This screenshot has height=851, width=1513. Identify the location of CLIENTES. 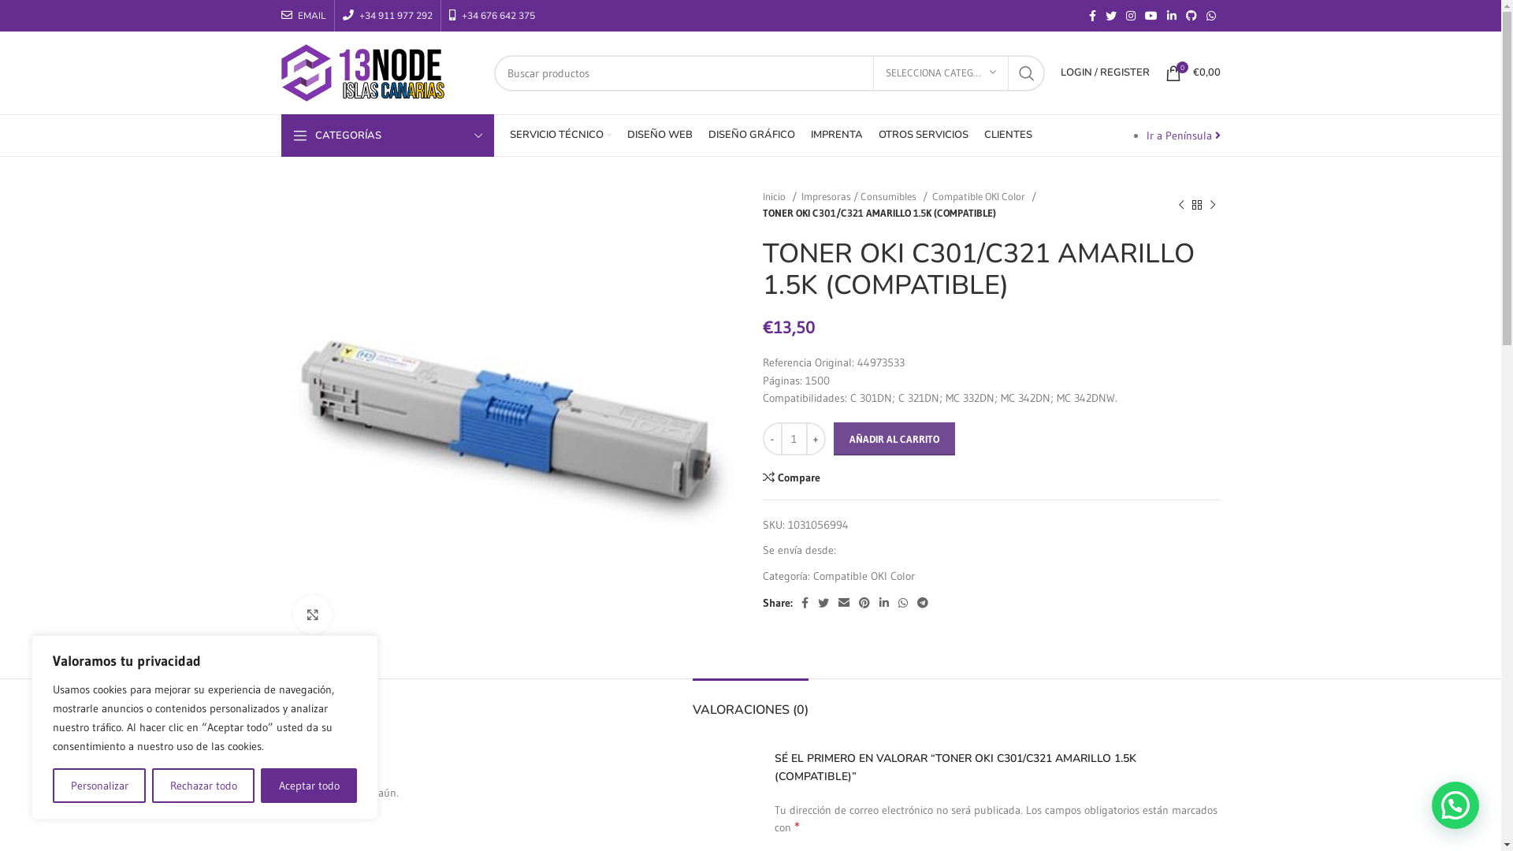
(1007, 136).